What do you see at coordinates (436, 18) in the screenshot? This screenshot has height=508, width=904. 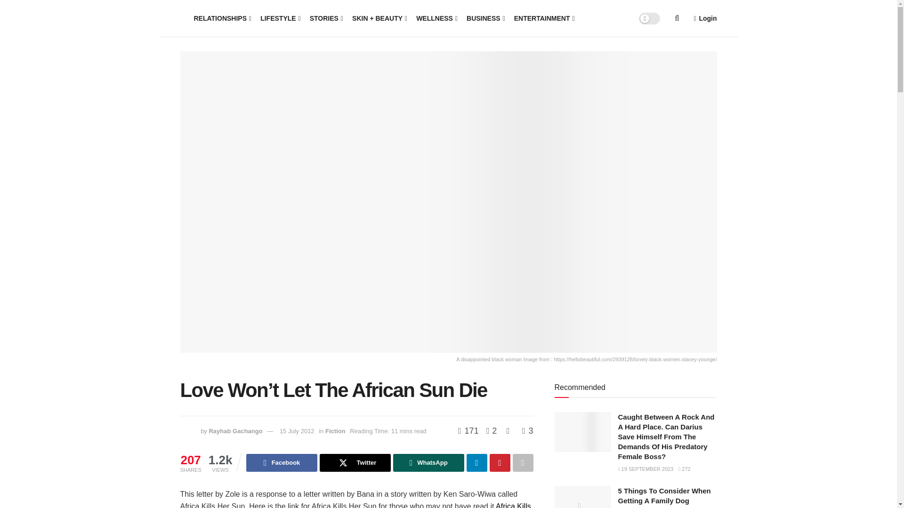 I see `WELLNESS` at bounding box center [436, 18].